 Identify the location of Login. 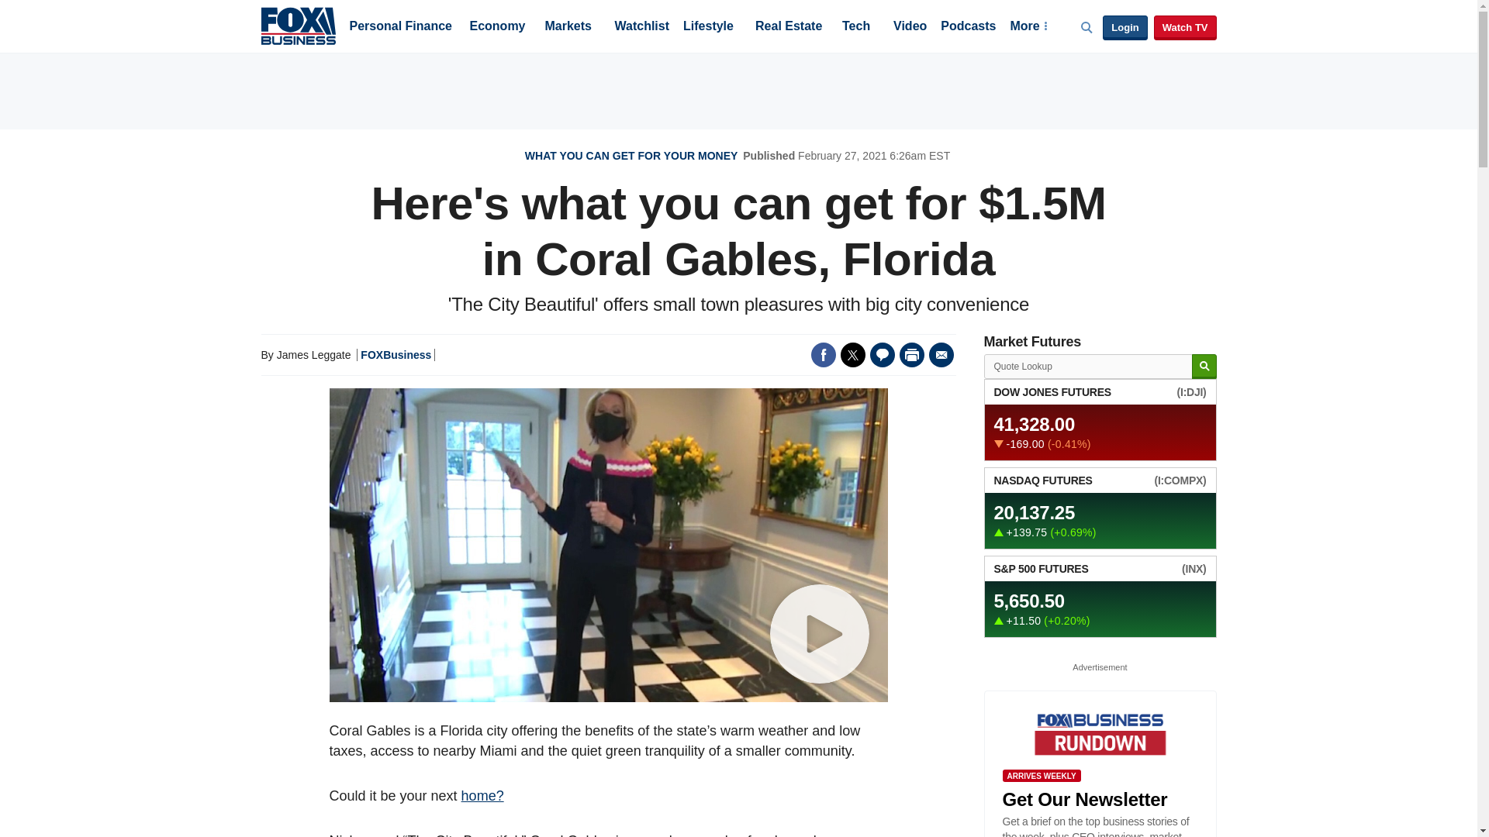
(1125, 28).